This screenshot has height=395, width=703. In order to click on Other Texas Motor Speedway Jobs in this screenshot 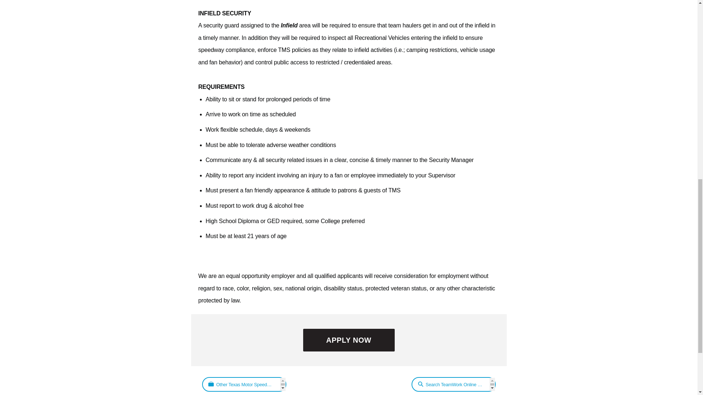, I will do `click(244, 384)`.